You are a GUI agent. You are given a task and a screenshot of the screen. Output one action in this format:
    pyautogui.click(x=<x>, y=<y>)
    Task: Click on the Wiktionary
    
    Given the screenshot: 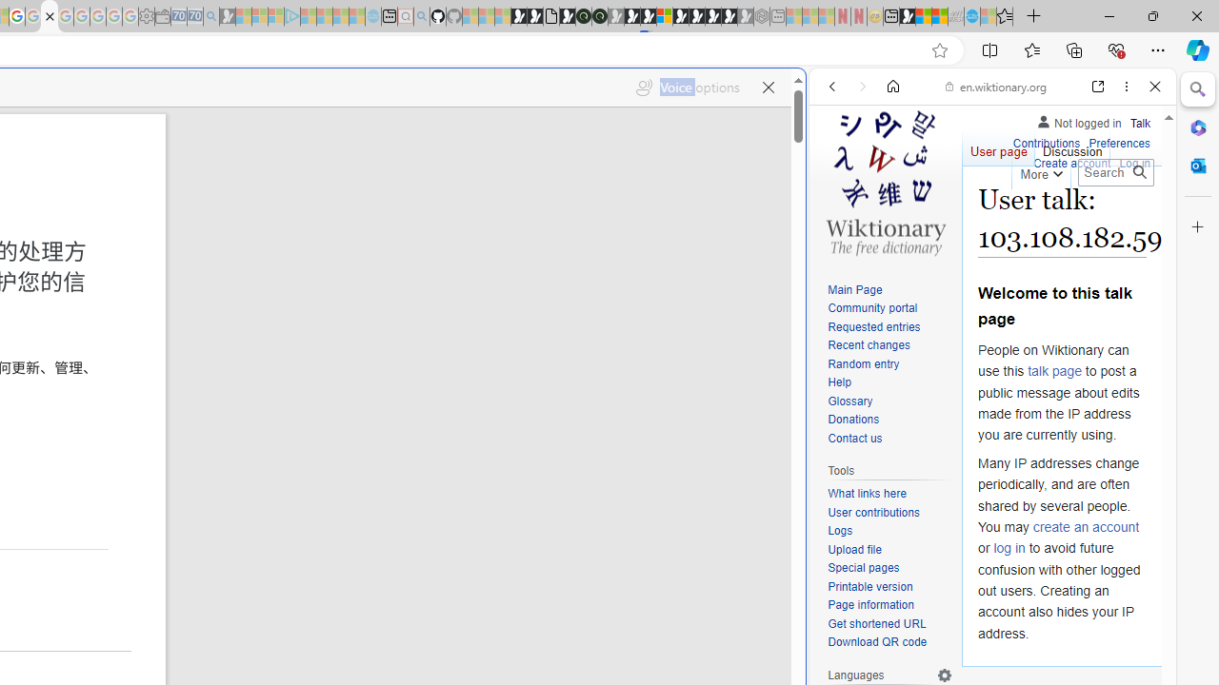 What is the action you would take?
    pyautogui.click(x=985, y=636)
    